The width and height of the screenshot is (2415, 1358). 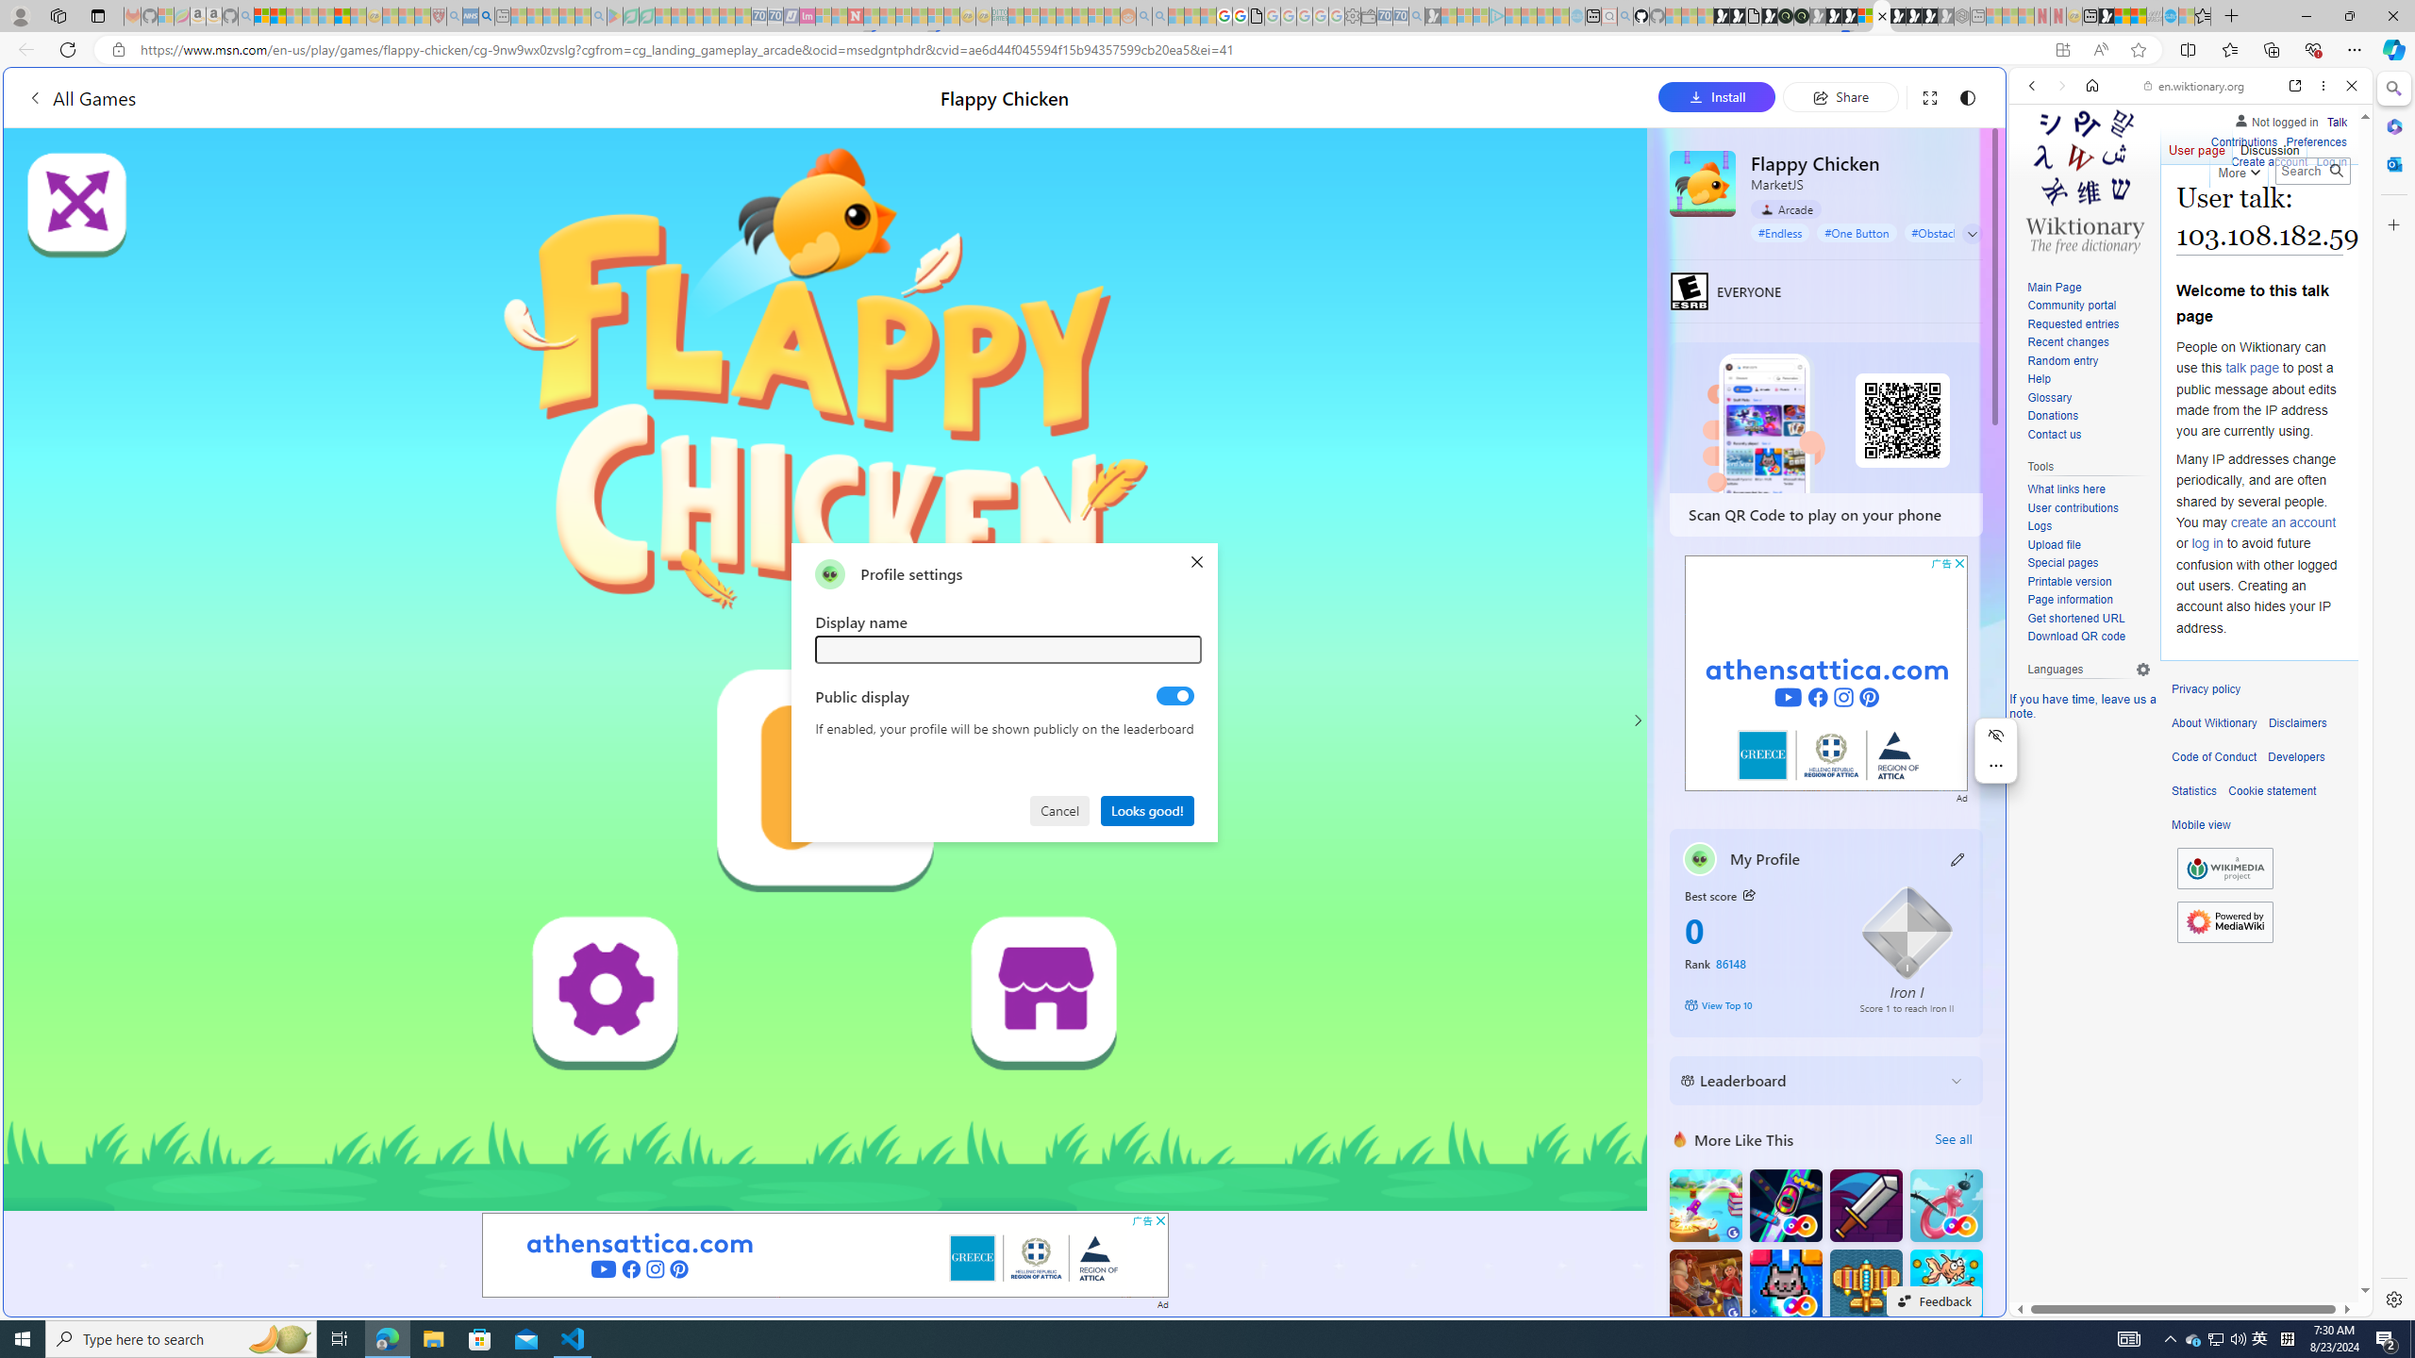 I want to click on Download QR code, so click(x=2075, y=637).